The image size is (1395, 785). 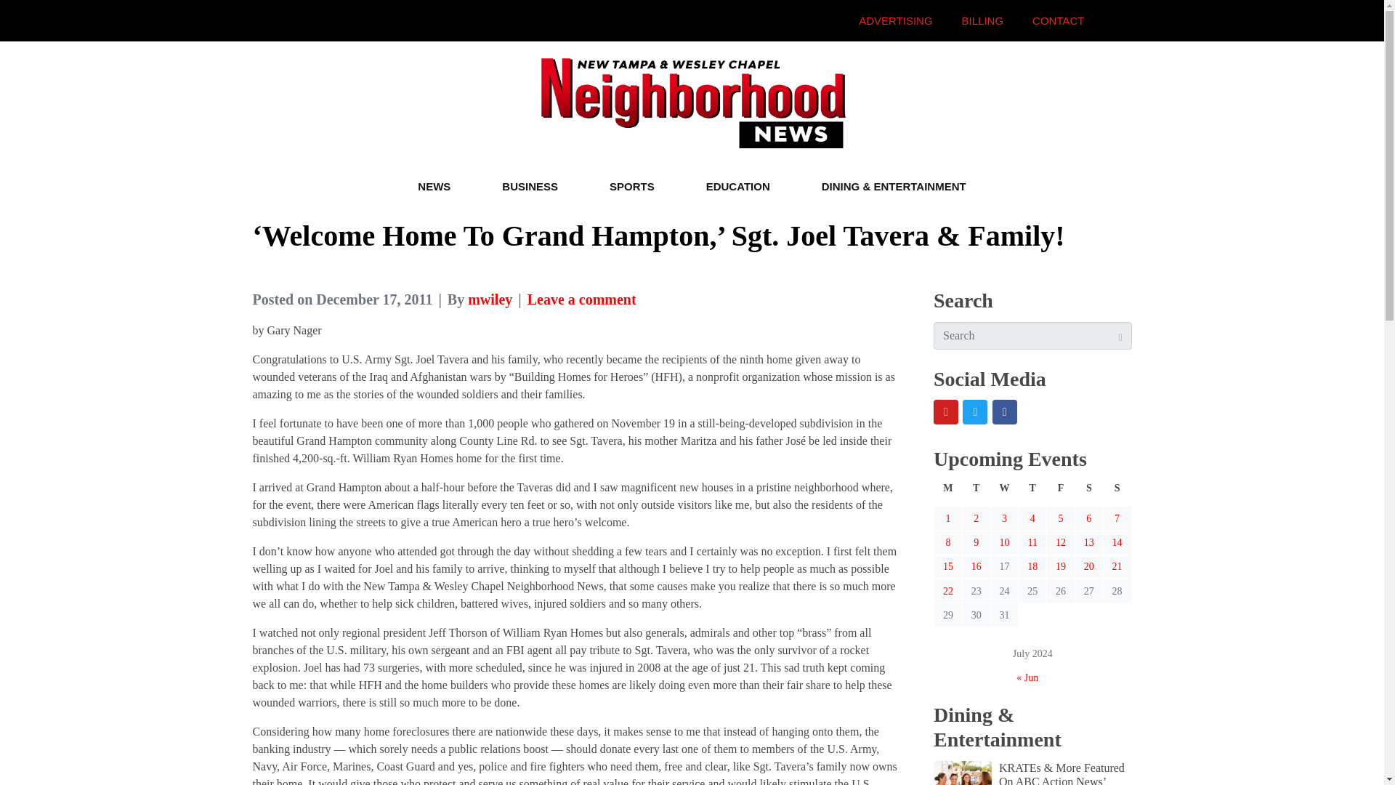 I want to click on Thursday, so click(x=1032, y=493).